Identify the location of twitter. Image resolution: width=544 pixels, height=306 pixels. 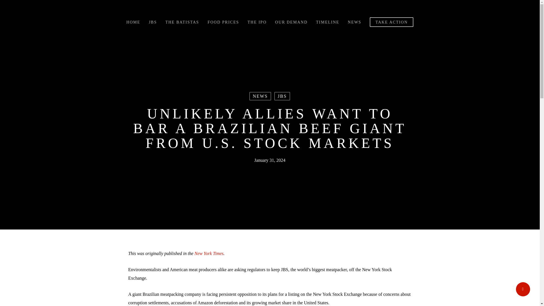
(230, 236).